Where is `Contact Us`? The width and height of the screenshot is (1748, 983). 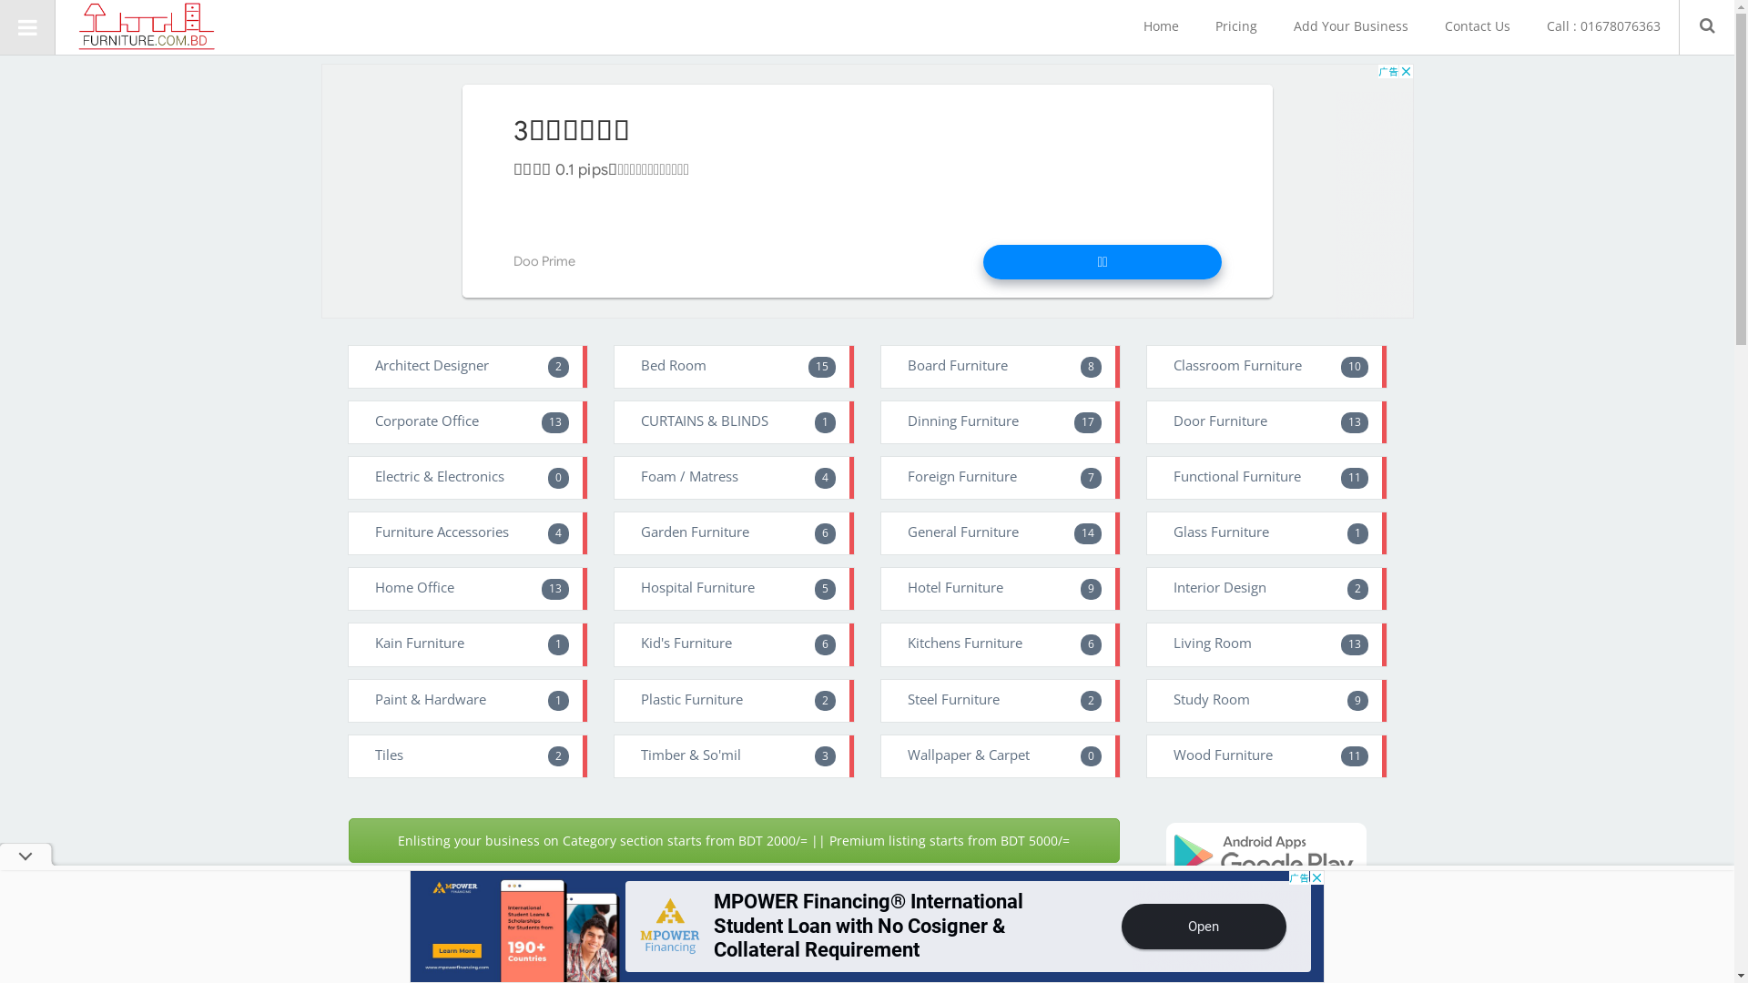 Contact Us is located at coordinates (1478, 25).